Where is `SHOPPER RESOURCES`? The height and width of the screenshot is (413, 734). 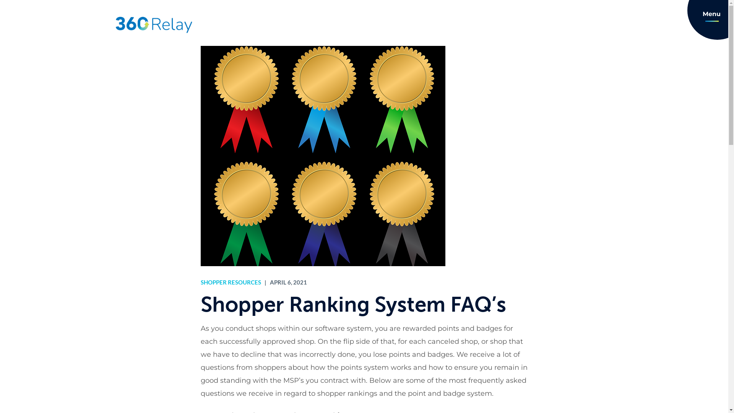 SHOPPER RESOURCES is located at coordinates (231, 282).